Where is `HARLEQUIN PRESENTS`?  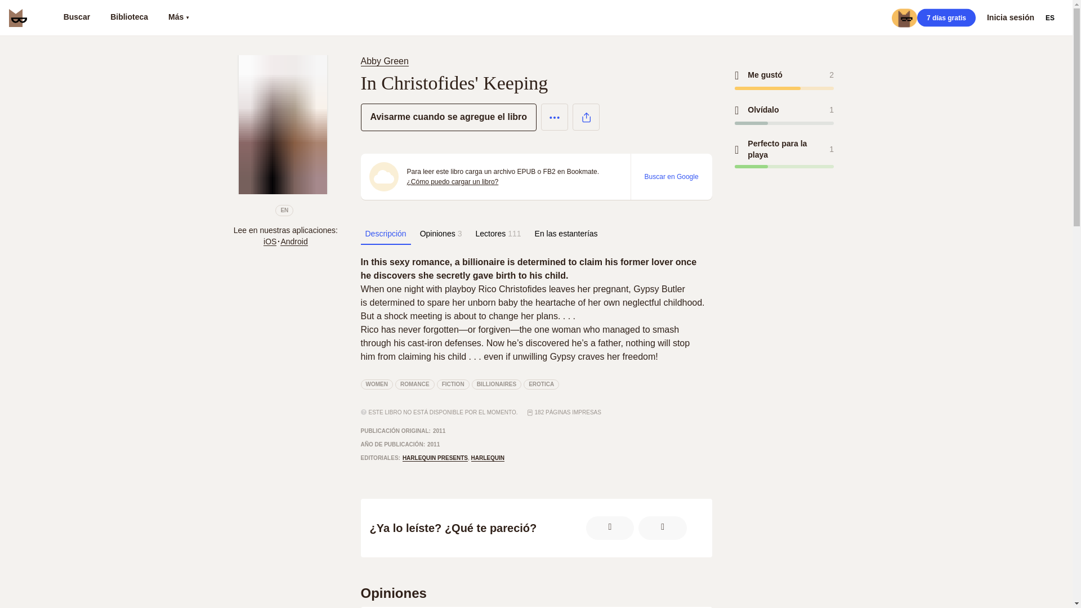
HARLEQUIN PRESENTS is located at coordinates (435, 458).